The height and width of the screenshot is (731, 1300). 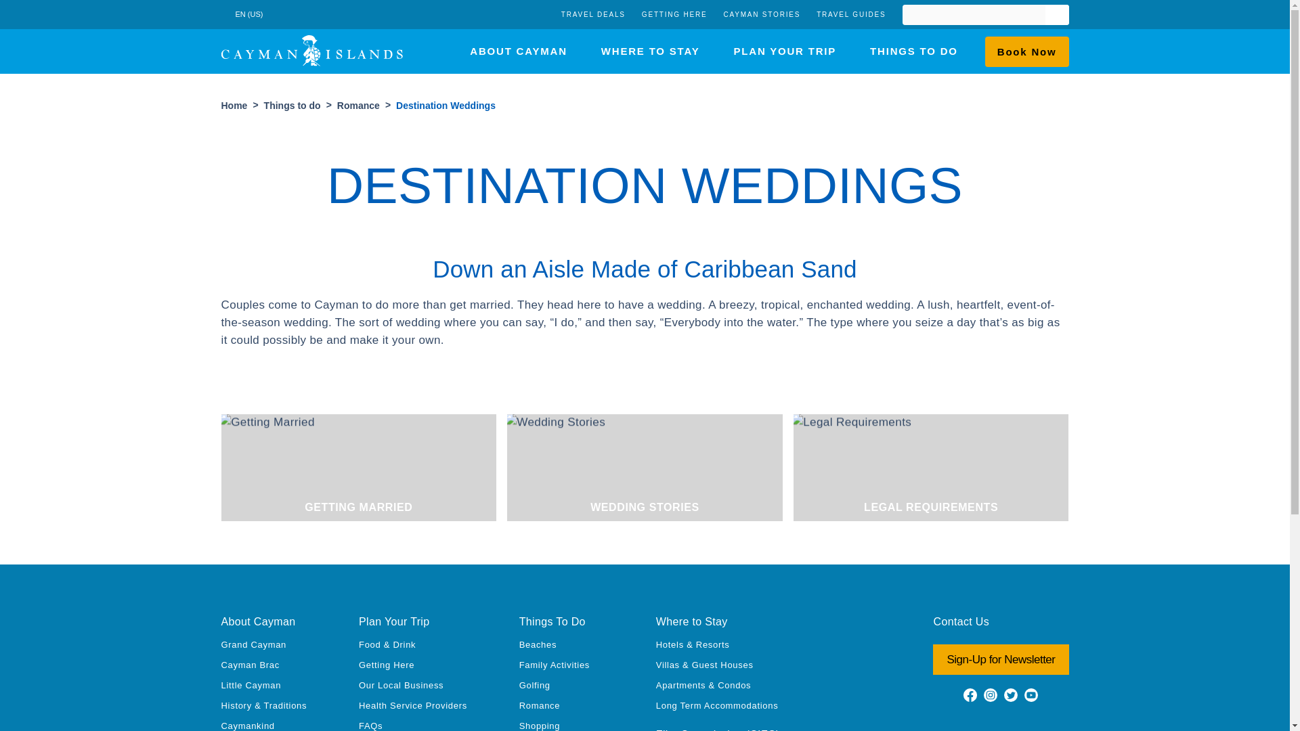 I want to click on CAYMAN STORIES, so click(x=761, y=15).